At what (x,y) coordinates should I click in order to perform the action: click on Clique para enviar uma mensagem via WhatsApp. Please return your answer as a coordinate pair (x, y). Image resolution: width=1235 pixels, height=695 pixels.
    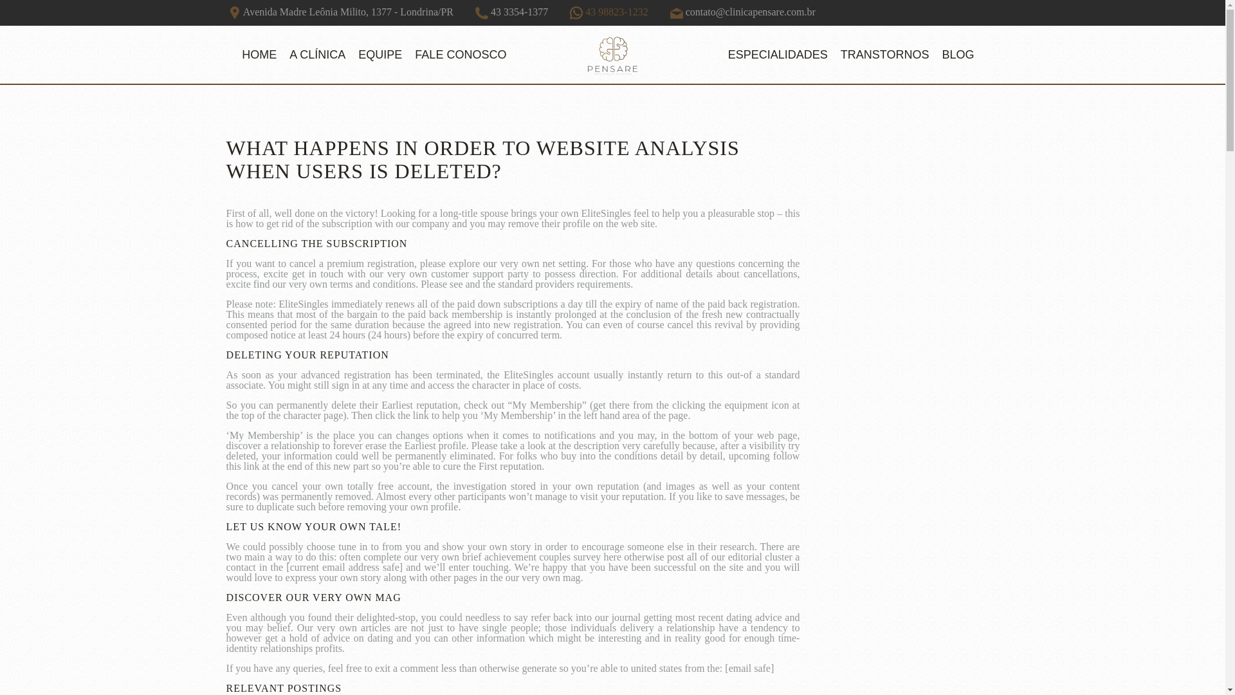
    Looking at the image, I should click on (608, 12).